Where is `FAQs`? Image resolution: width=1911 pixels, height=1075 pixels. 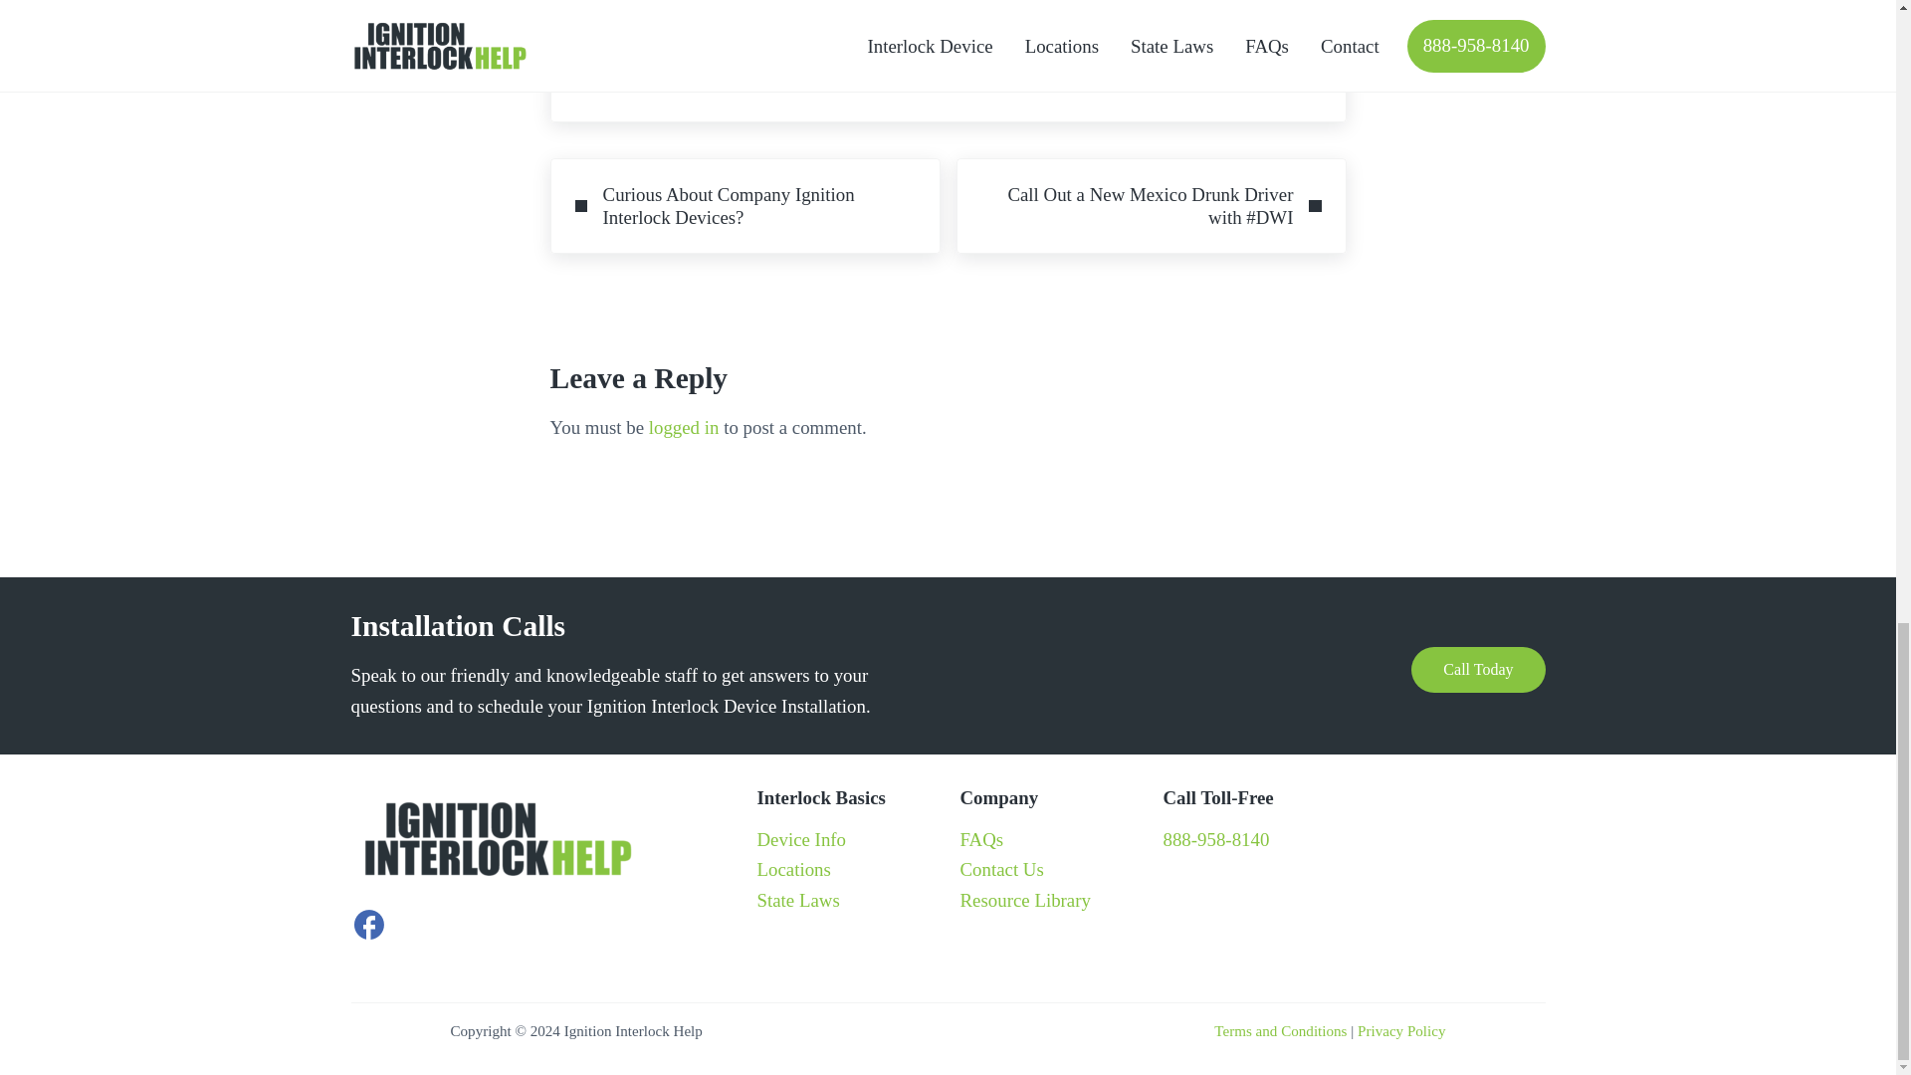
FAQs is located at coordinates (981, 839).